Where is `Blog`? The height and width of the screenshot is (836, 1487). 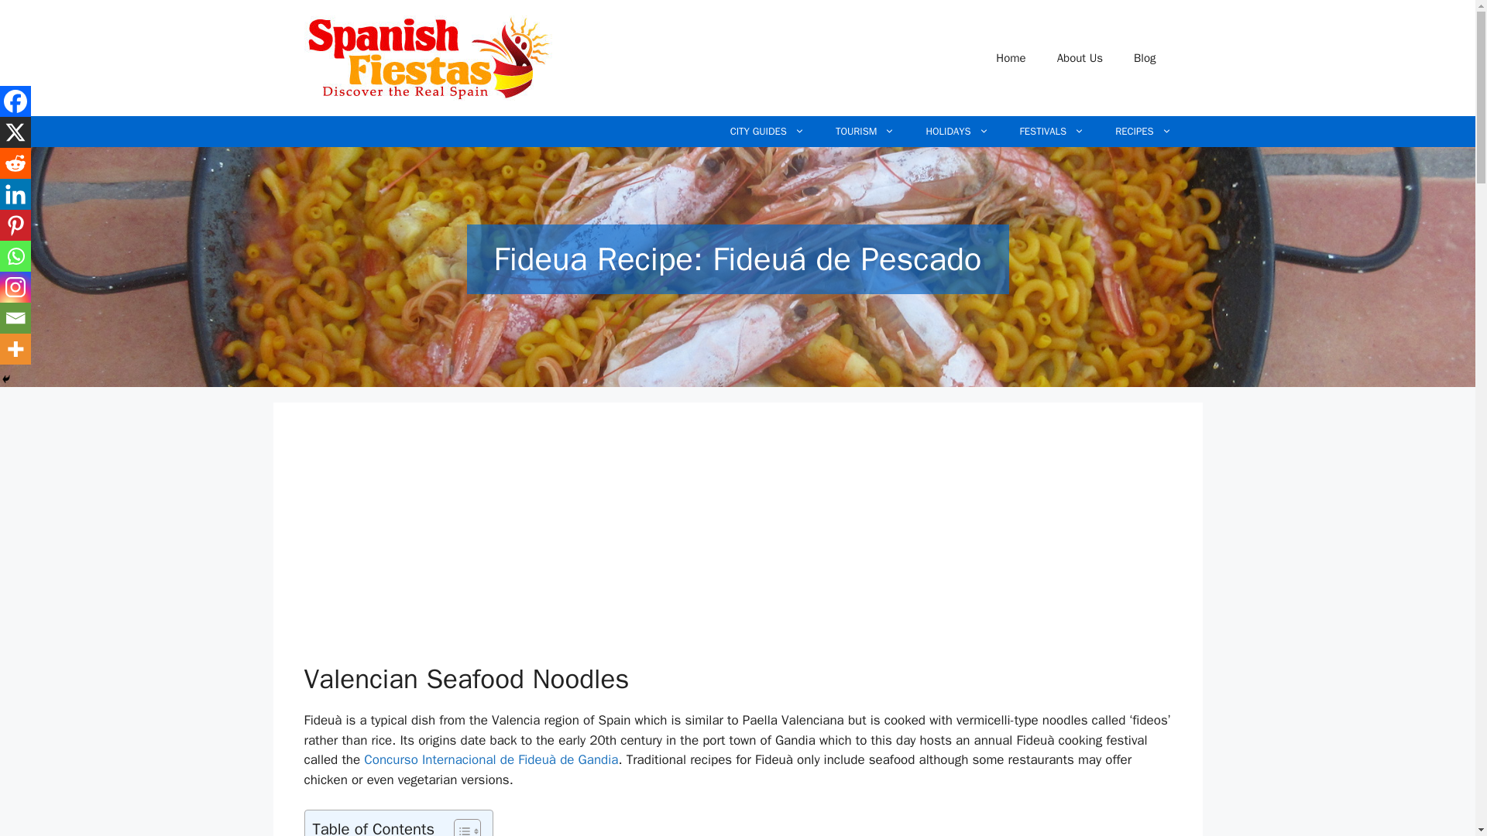
Blog is located at coordinates (1145, 57).